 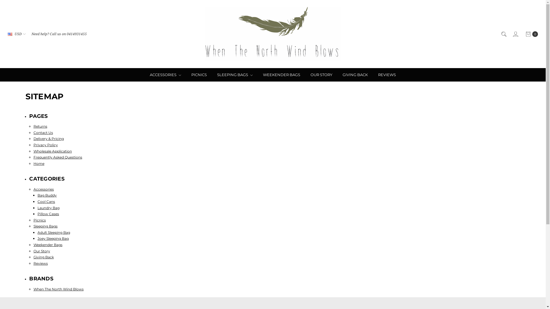 I want to click on When The North Wind Blows, so click(x=273, y=34).